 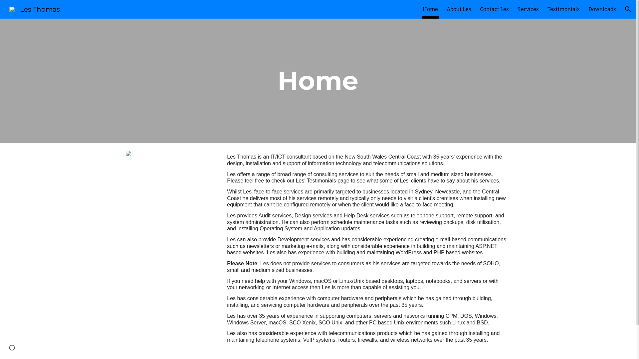 What do you see at coordinates (602, 9) in the screenshot?
I see `Downloads` at bounding box center [602, 9].